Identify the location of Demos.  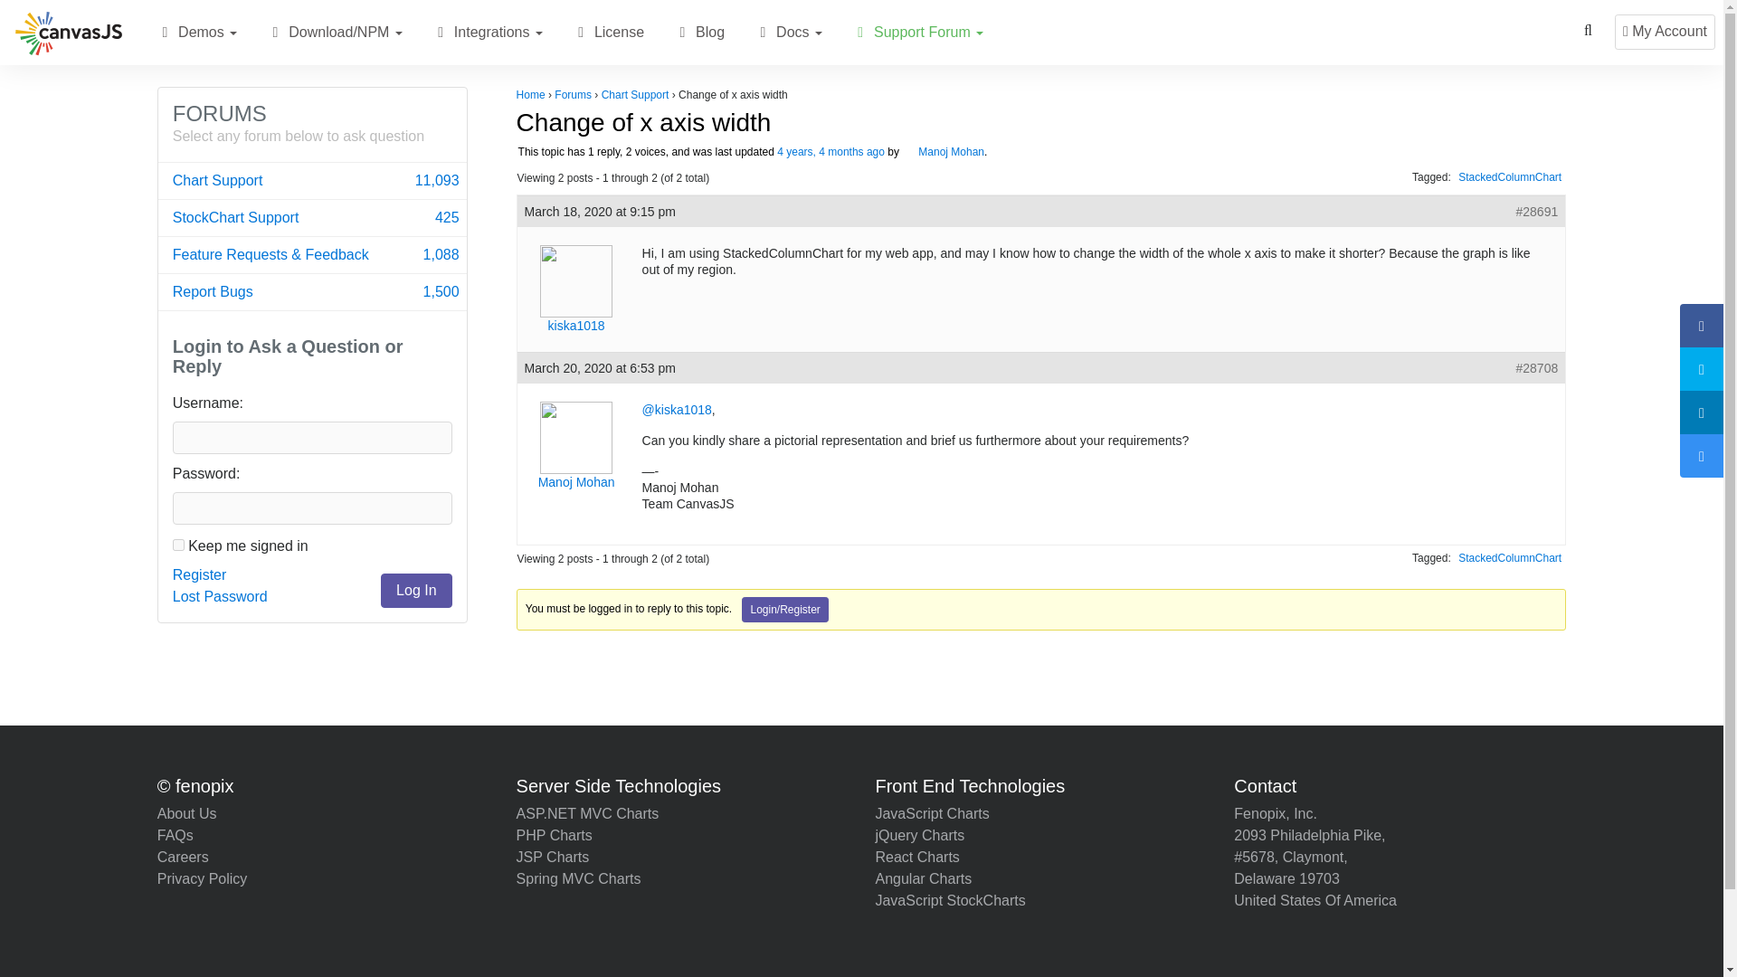
(204, 33).